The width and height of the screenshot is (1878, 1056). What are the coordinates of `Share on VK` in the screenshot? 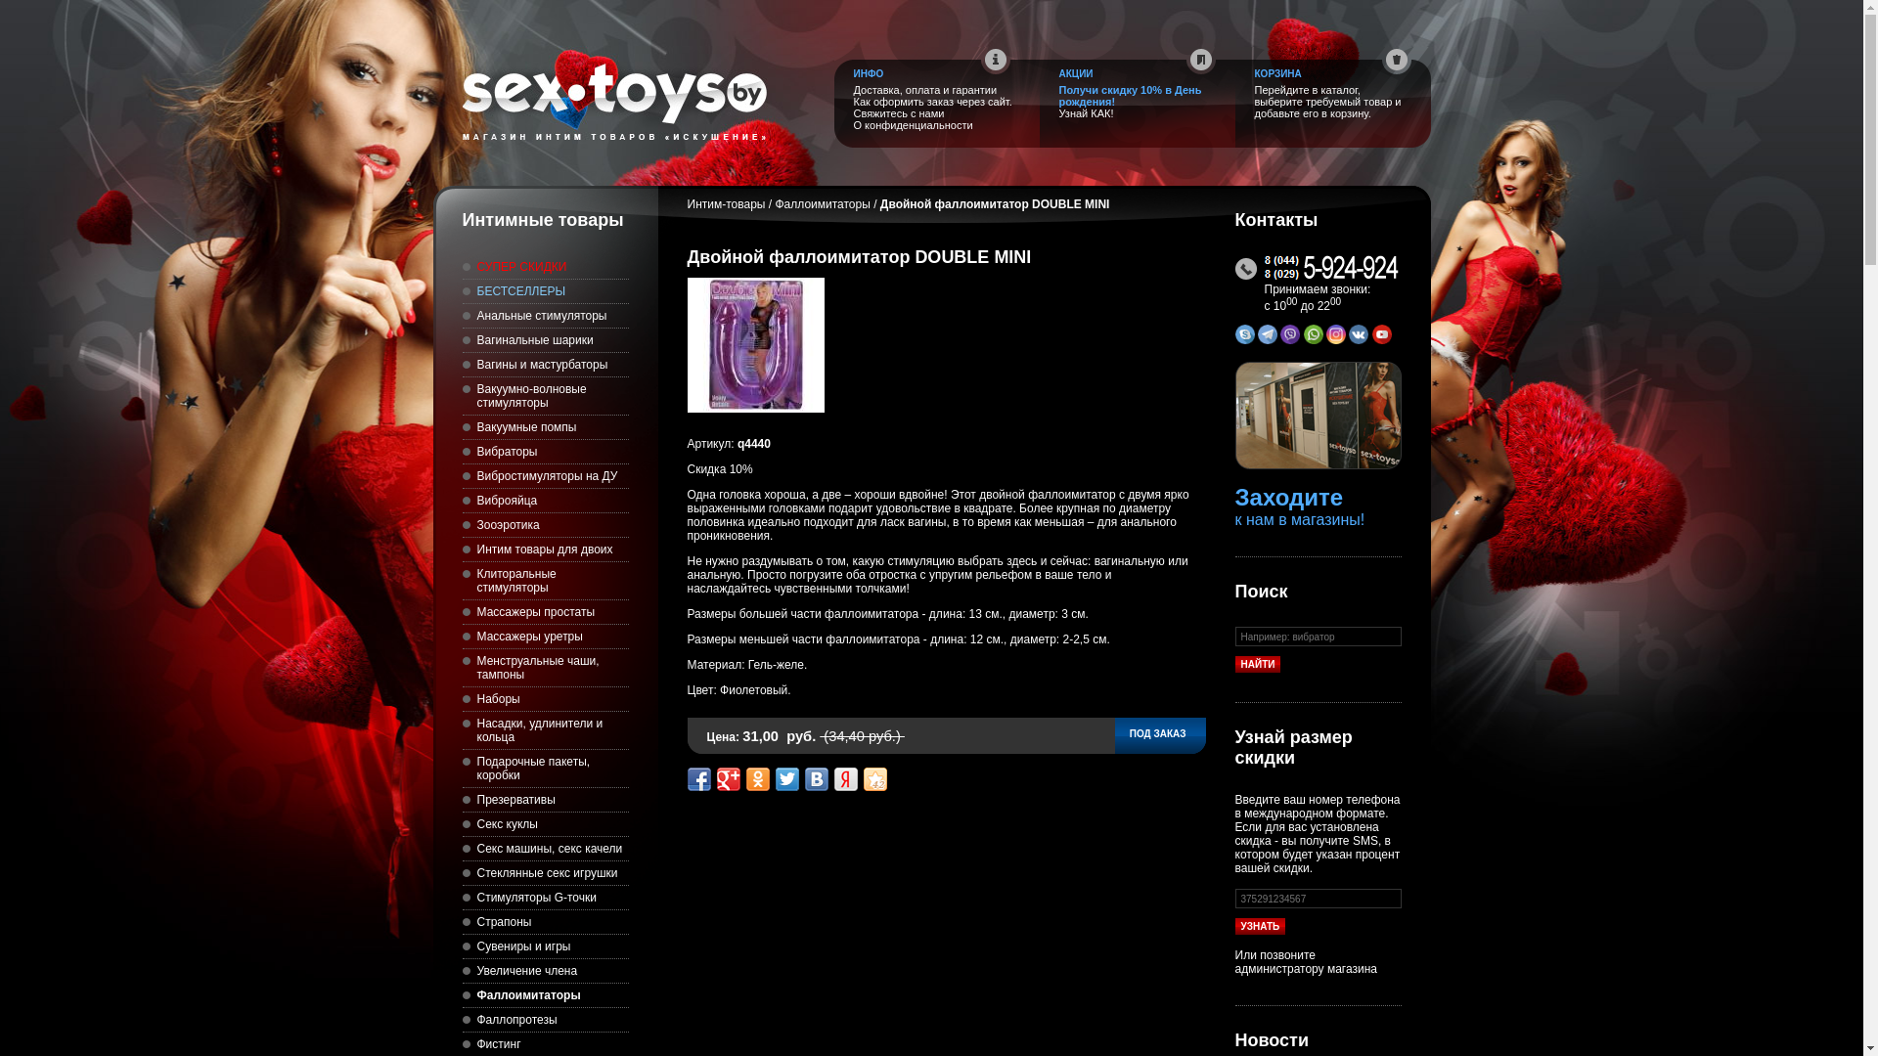 It's located at (816, 779).